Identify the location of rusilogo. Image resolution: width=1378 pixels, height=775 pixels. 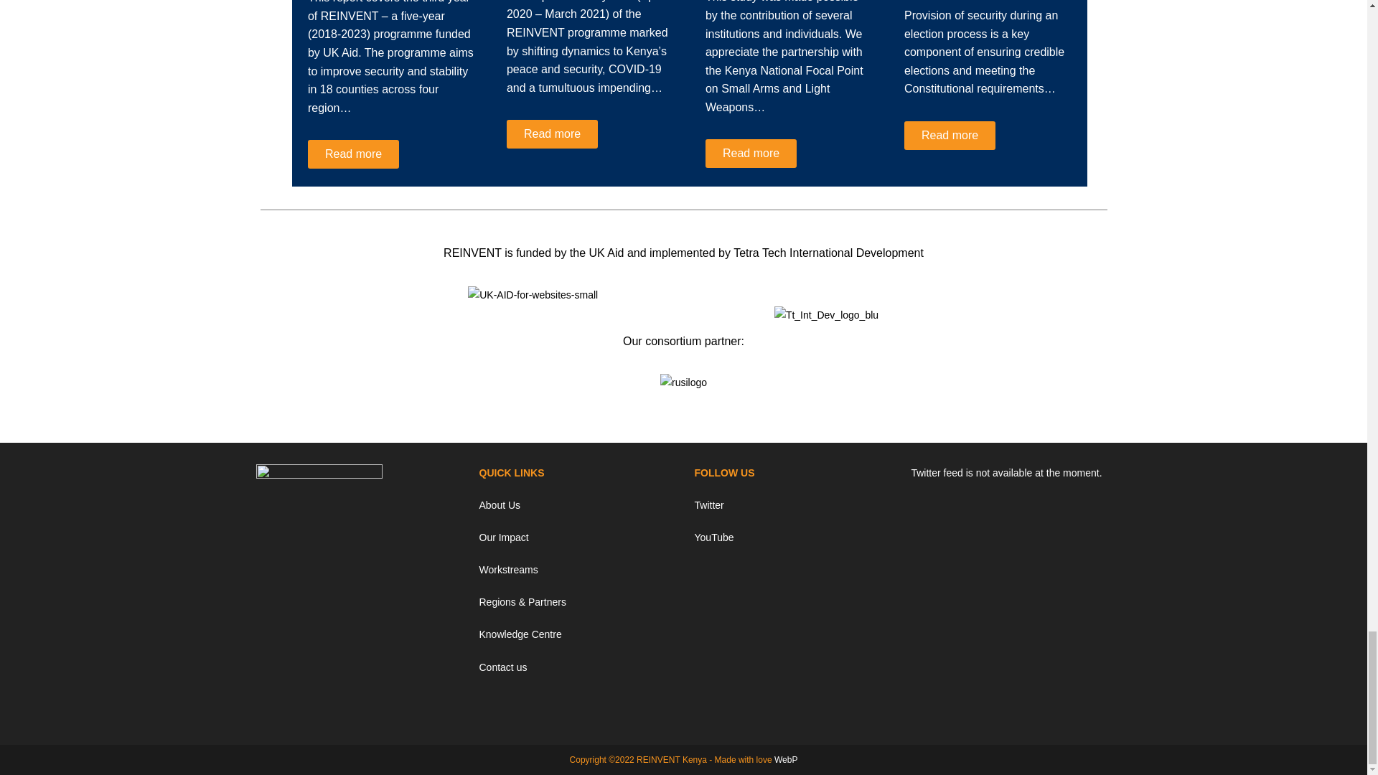
(683, 382).